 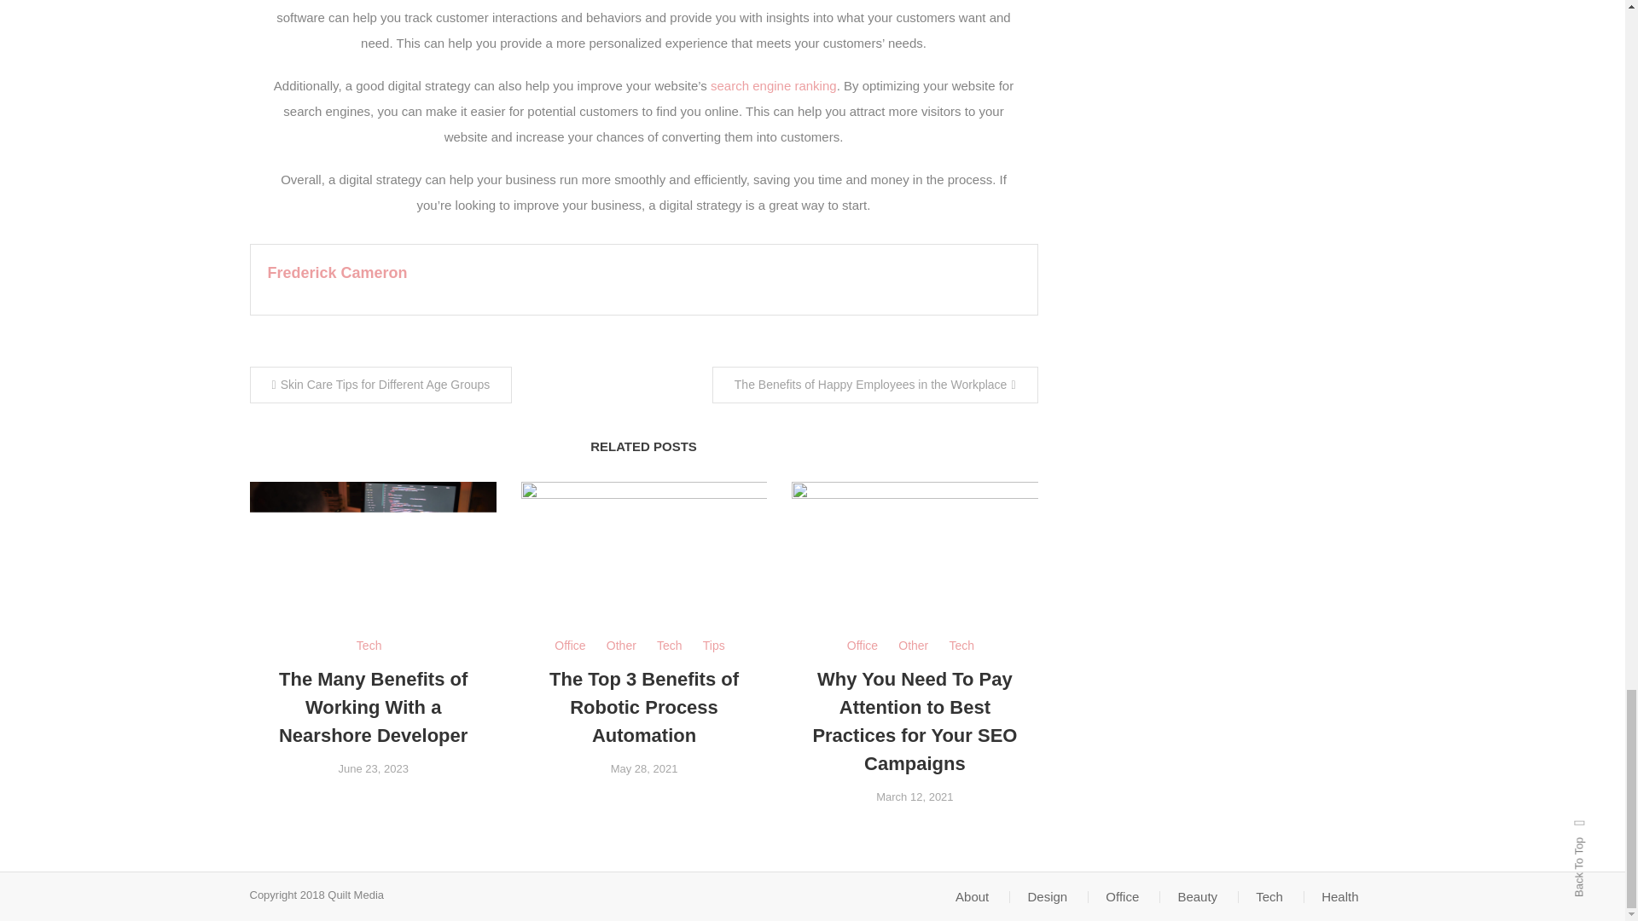 I want to click on June 23, 2023, so click(x=372, y=769).